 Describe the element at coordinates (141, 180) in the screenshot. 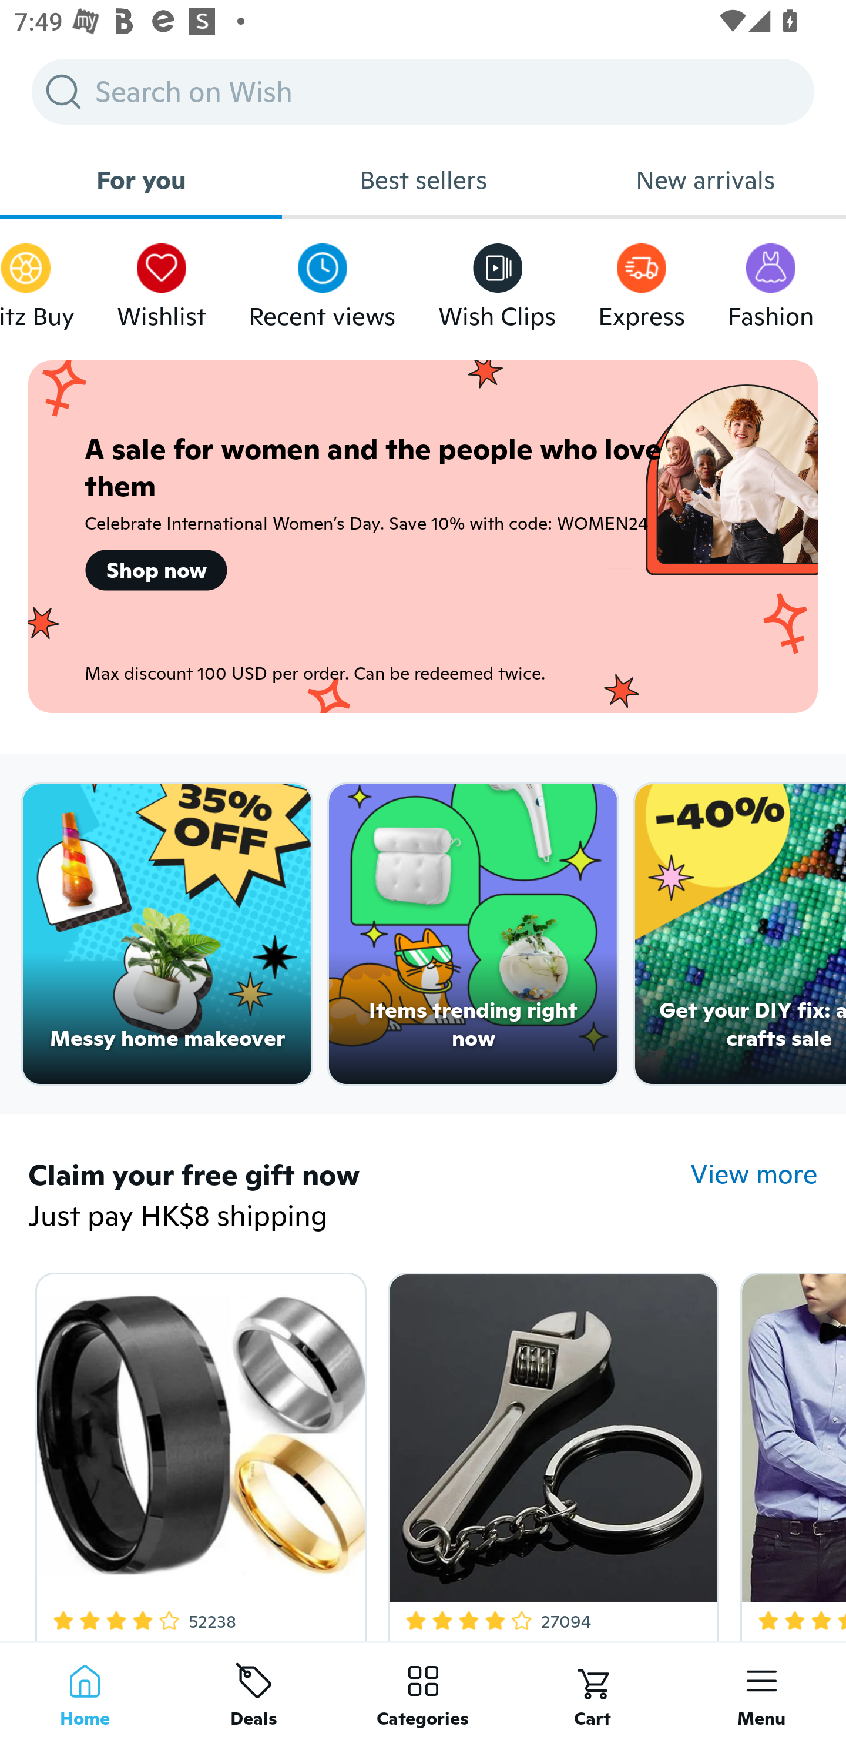

I see `For you` at that location.